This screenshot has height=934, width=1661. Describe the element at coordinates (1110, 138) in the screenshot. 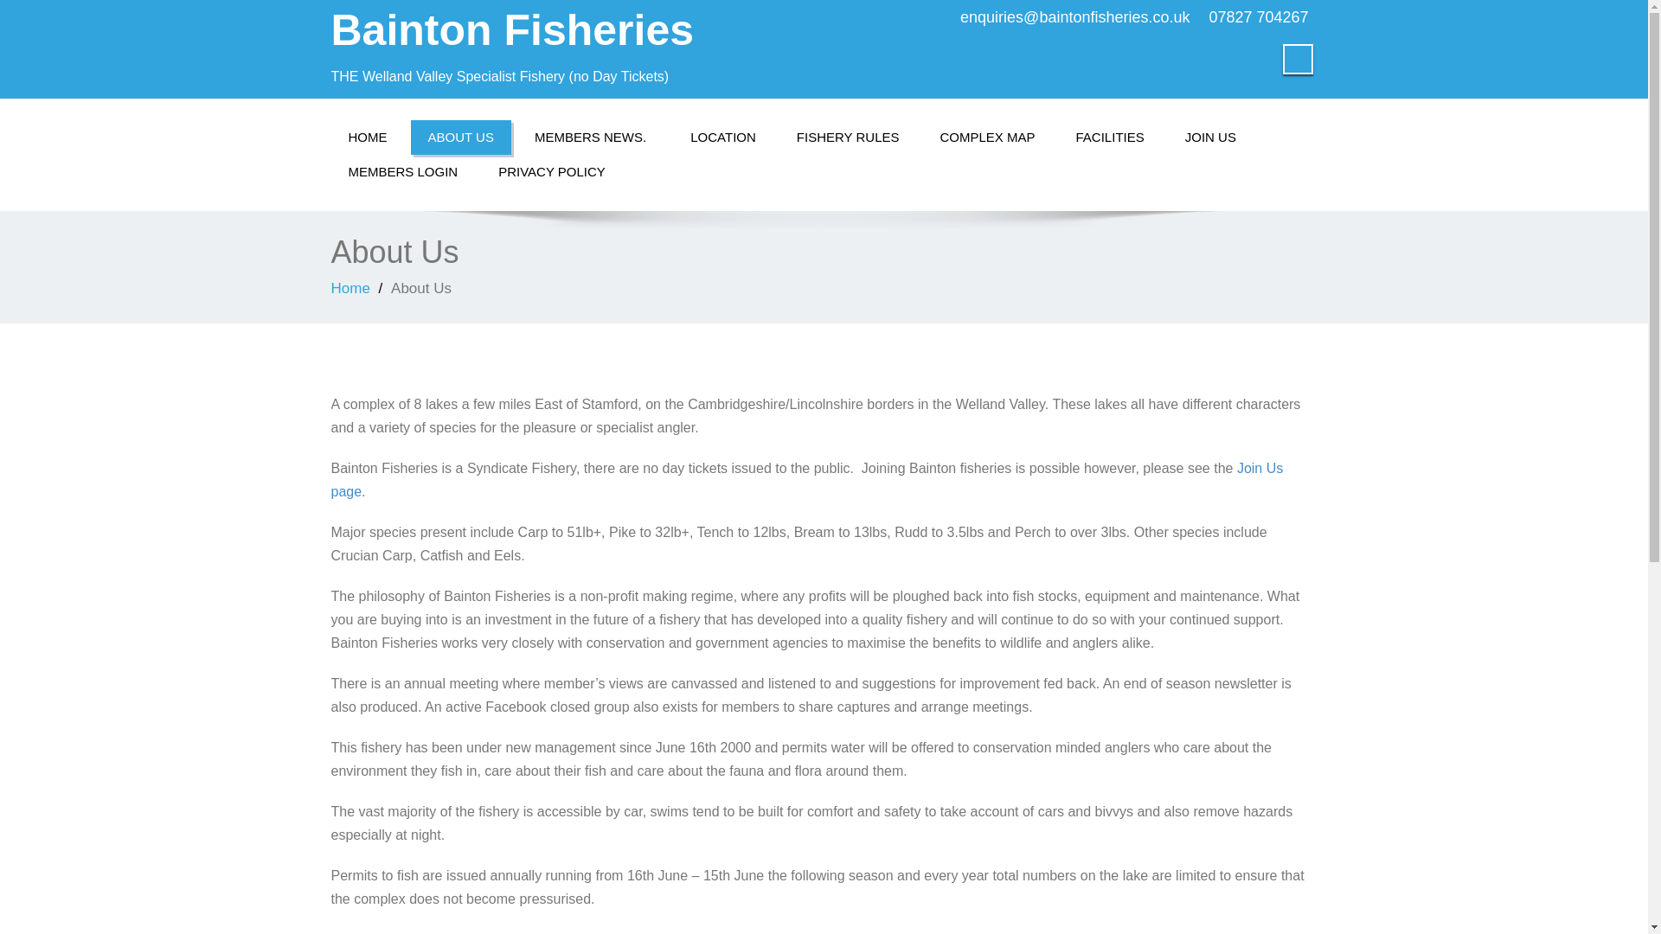

I see `FACILITIES` at that location.